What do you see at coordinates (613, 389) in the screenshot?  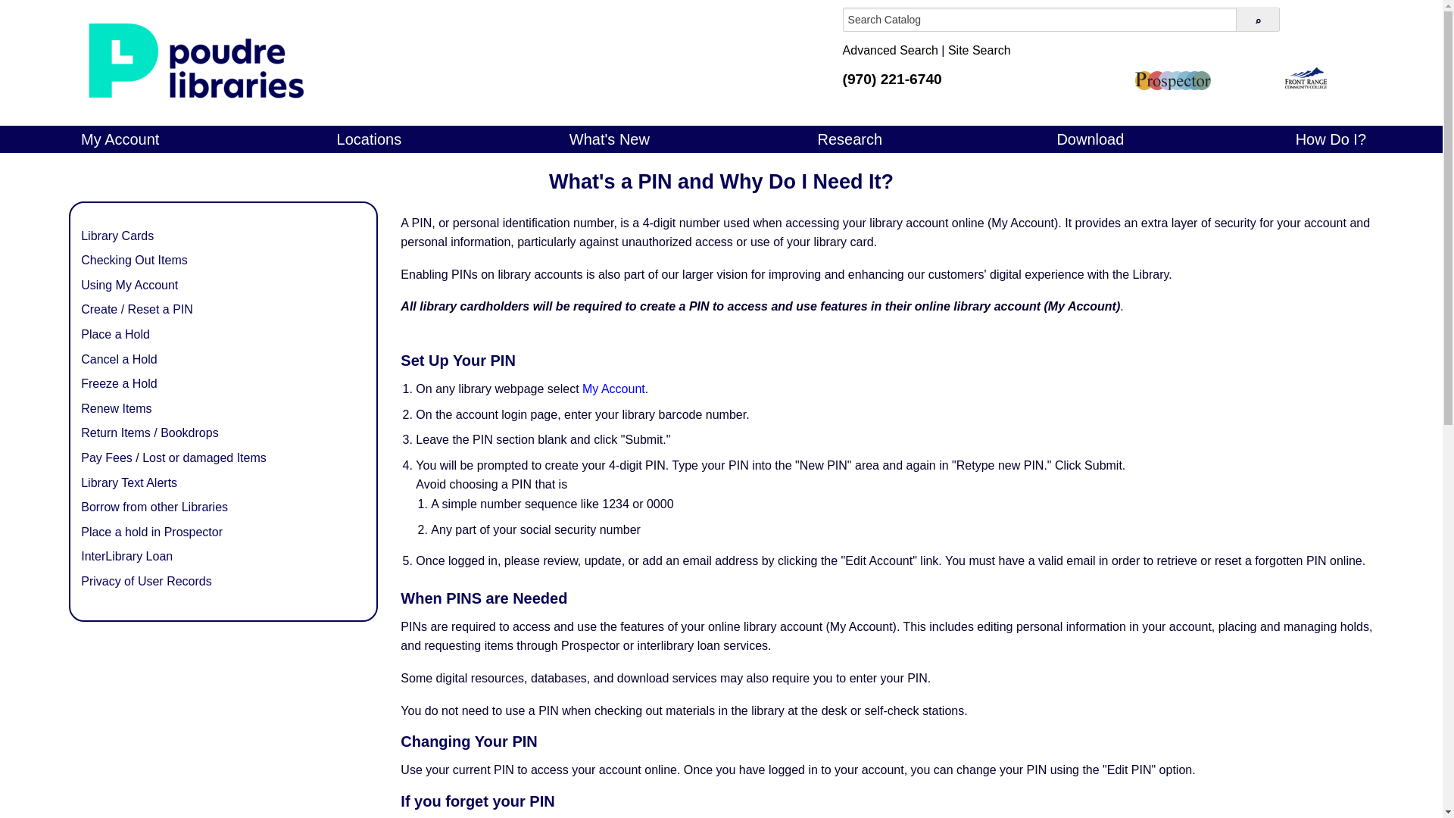 I see `My Account` at bounding box center [613, 389].